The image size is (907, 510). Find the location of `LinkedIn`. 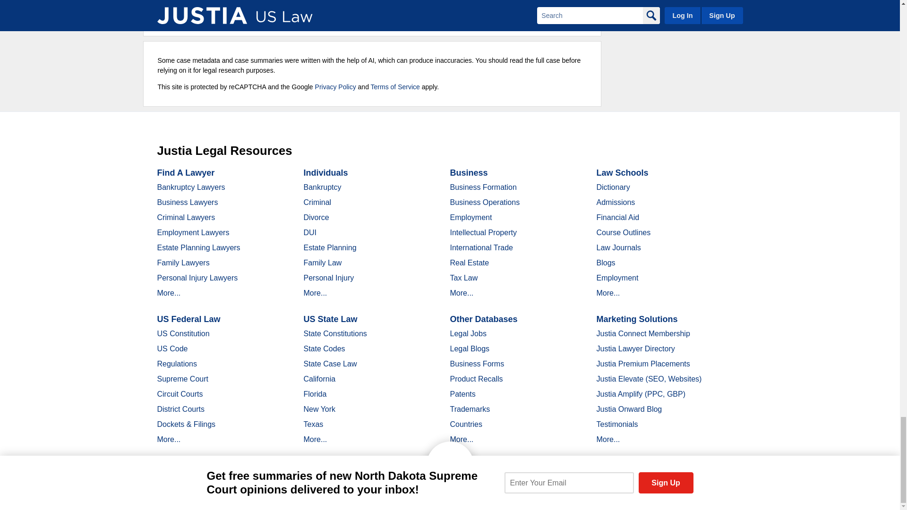

LinkedIn is located at coordinates (248, 493).